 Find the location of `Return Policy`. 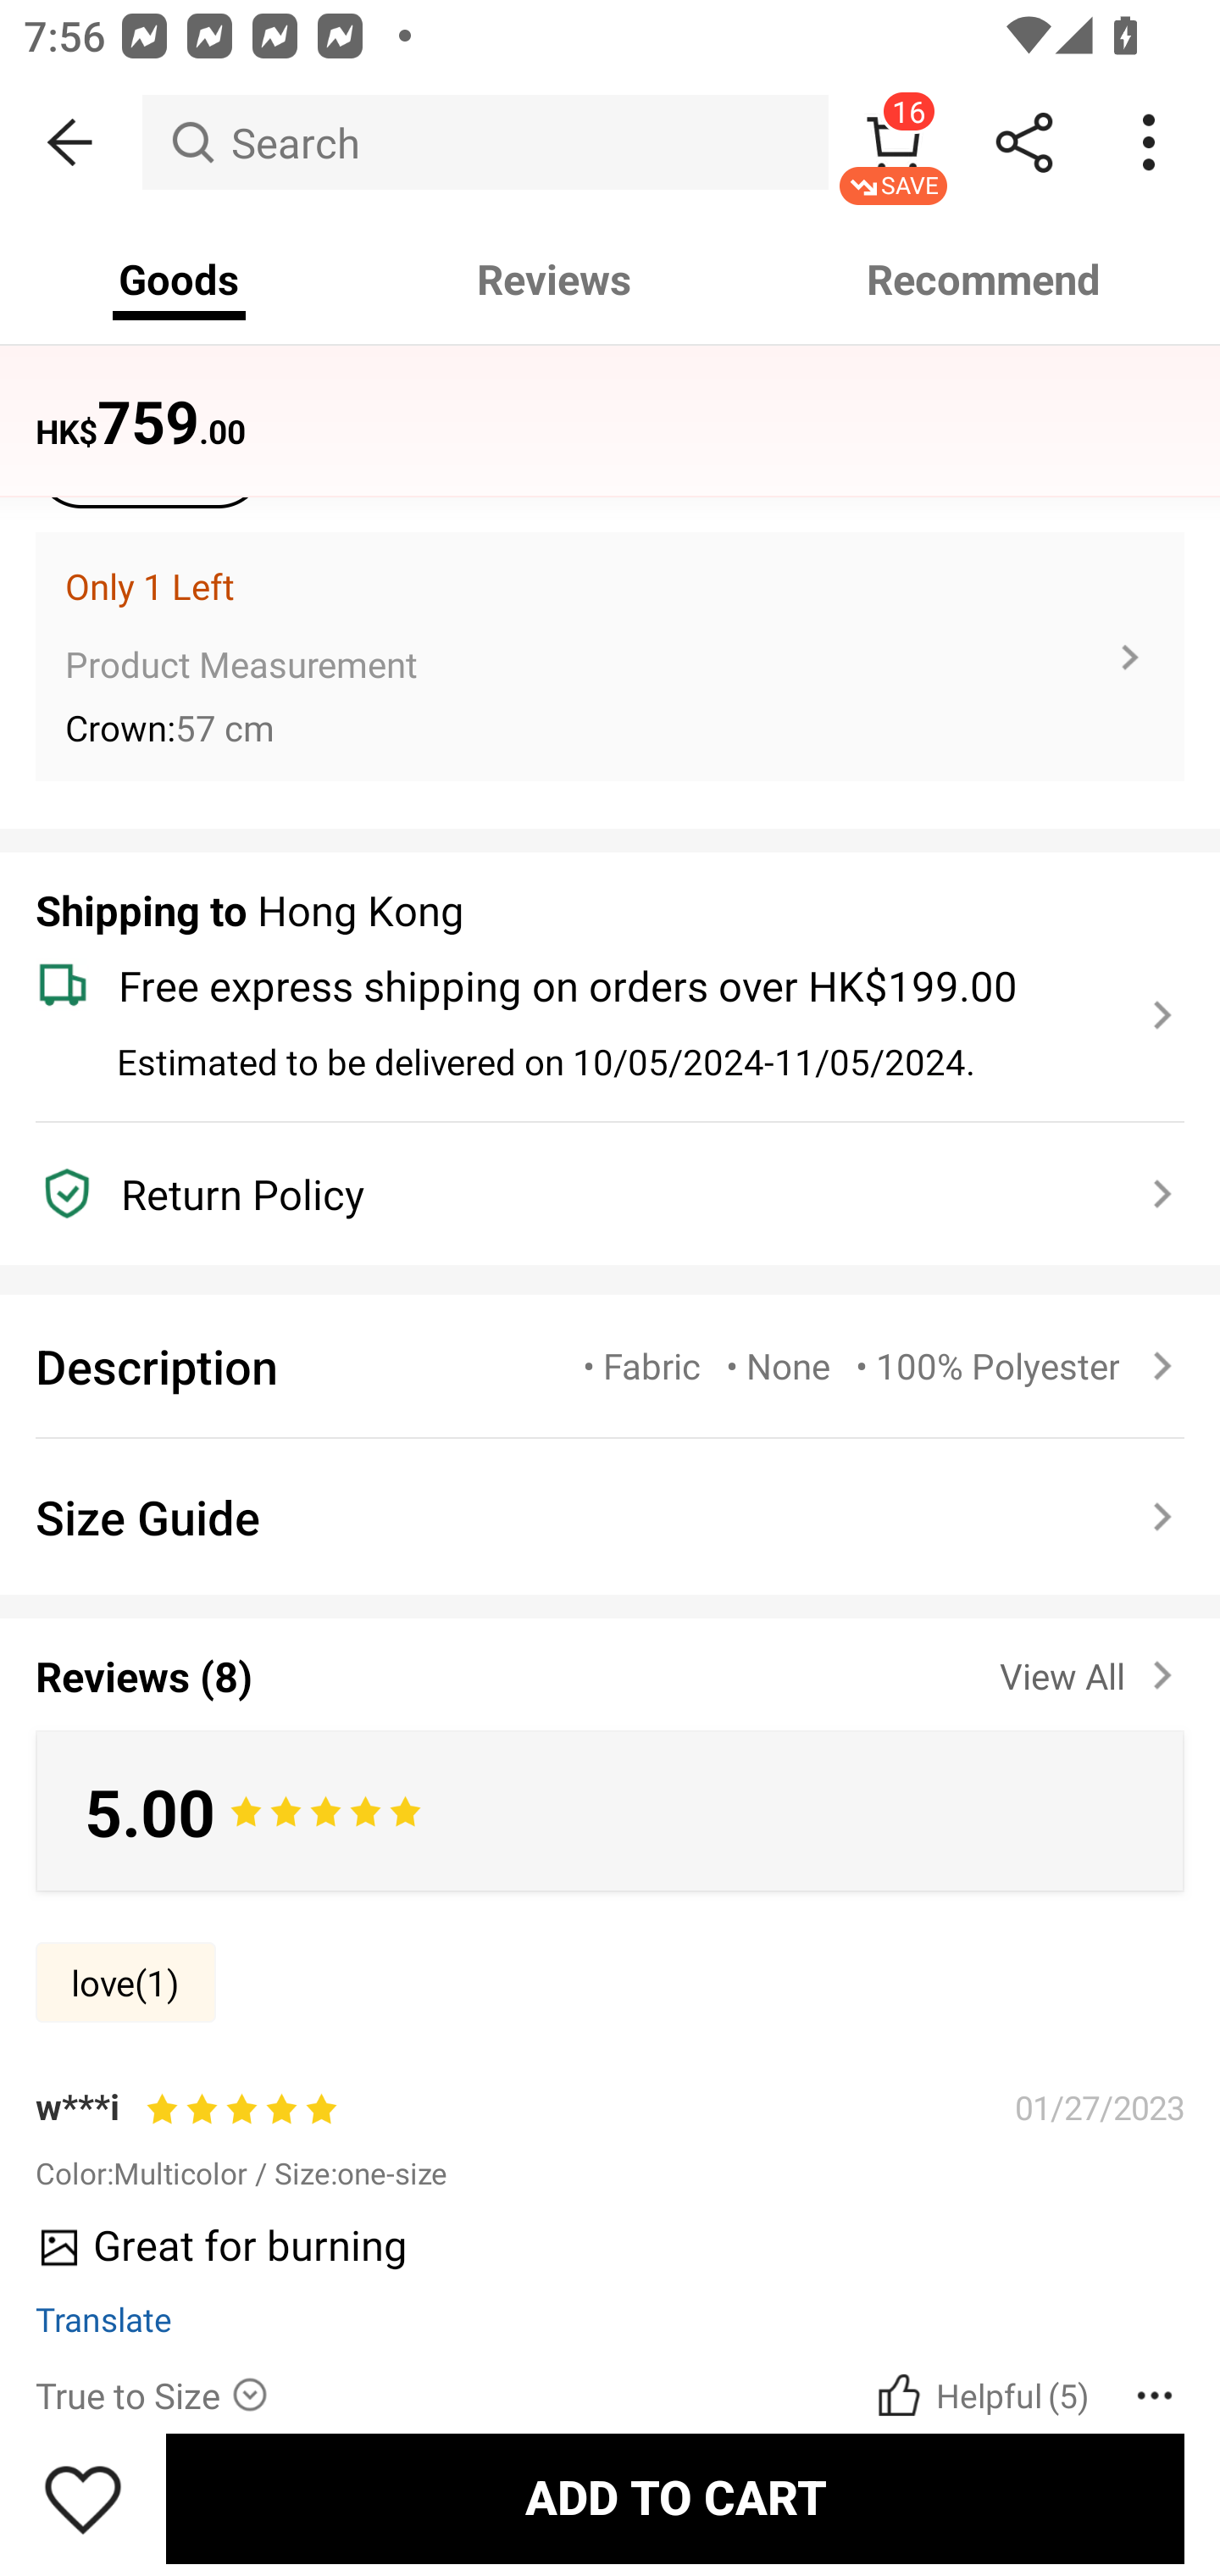

Return Policy is located at coordinates (591, 1193).